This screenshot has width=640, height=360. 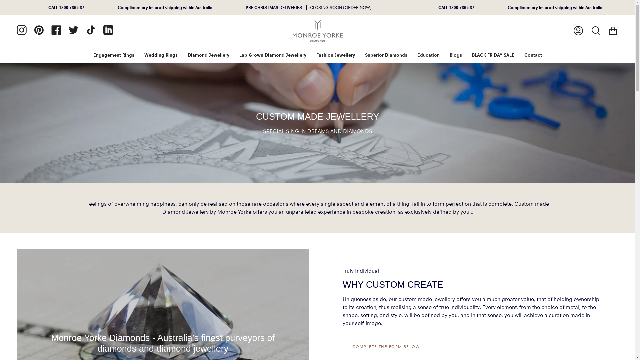 What do you see at coordinates (22, 30) in the screenshot?
I see `Instagram` at bounding box center [22, 30].